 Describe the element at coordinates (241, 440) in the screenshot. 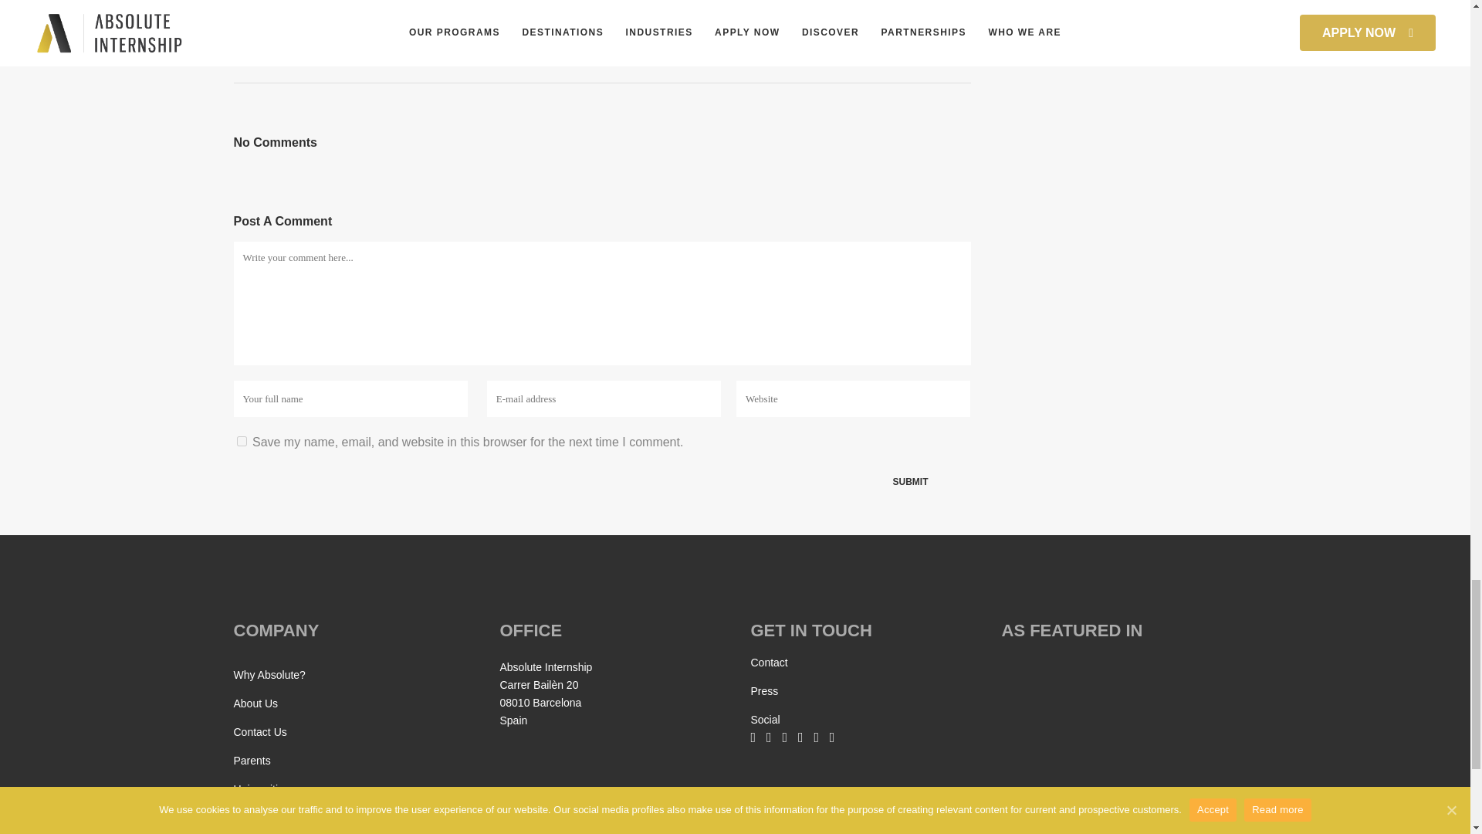

I see `yes` at that location.